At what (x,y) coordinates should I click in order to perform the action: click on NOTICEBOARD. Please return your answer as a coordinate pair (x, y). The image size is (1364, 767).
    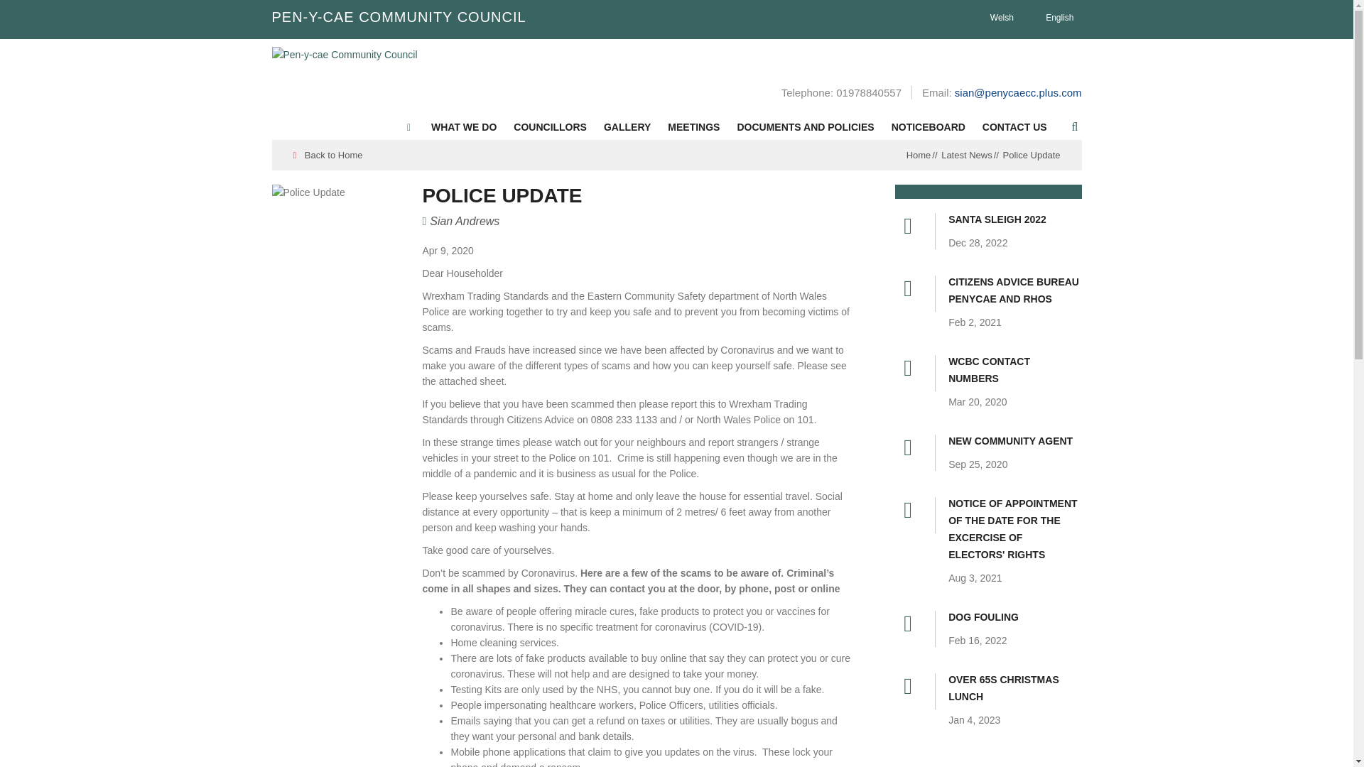
    Looking at the image, I should click on (928, 126).